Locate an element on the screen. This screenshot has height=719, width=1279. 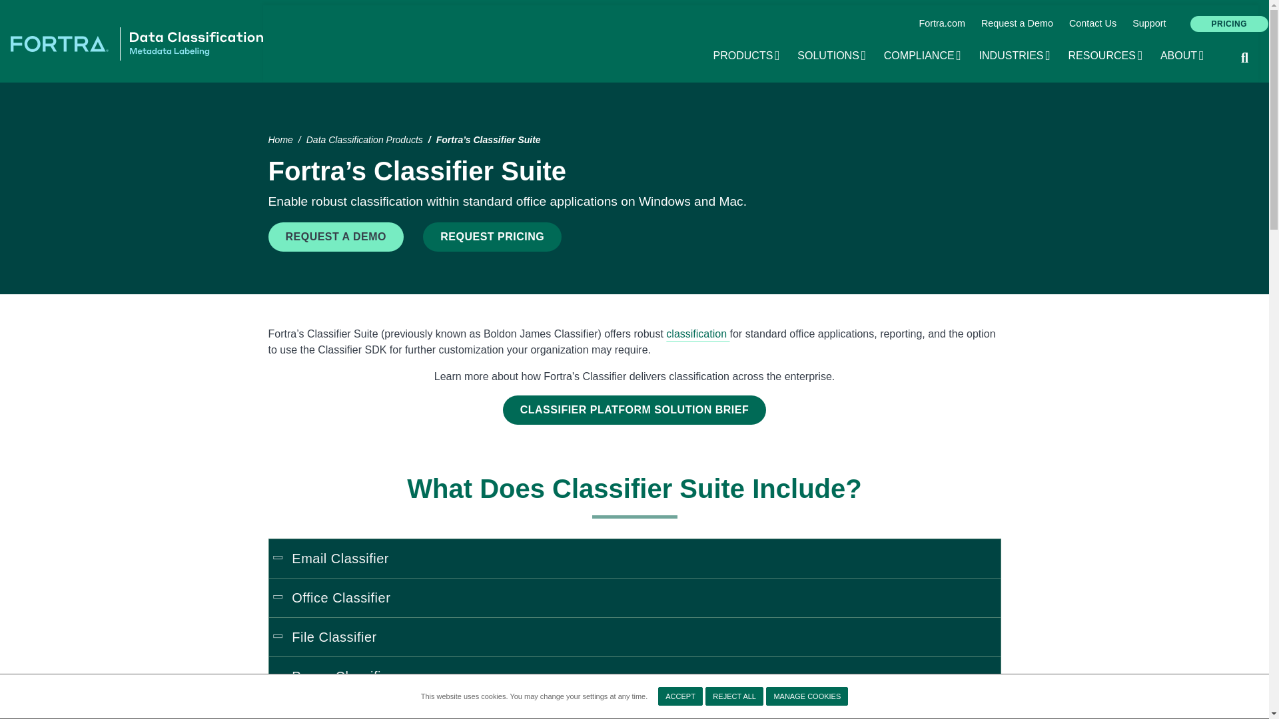
Support is located at coordinates (697, 333).